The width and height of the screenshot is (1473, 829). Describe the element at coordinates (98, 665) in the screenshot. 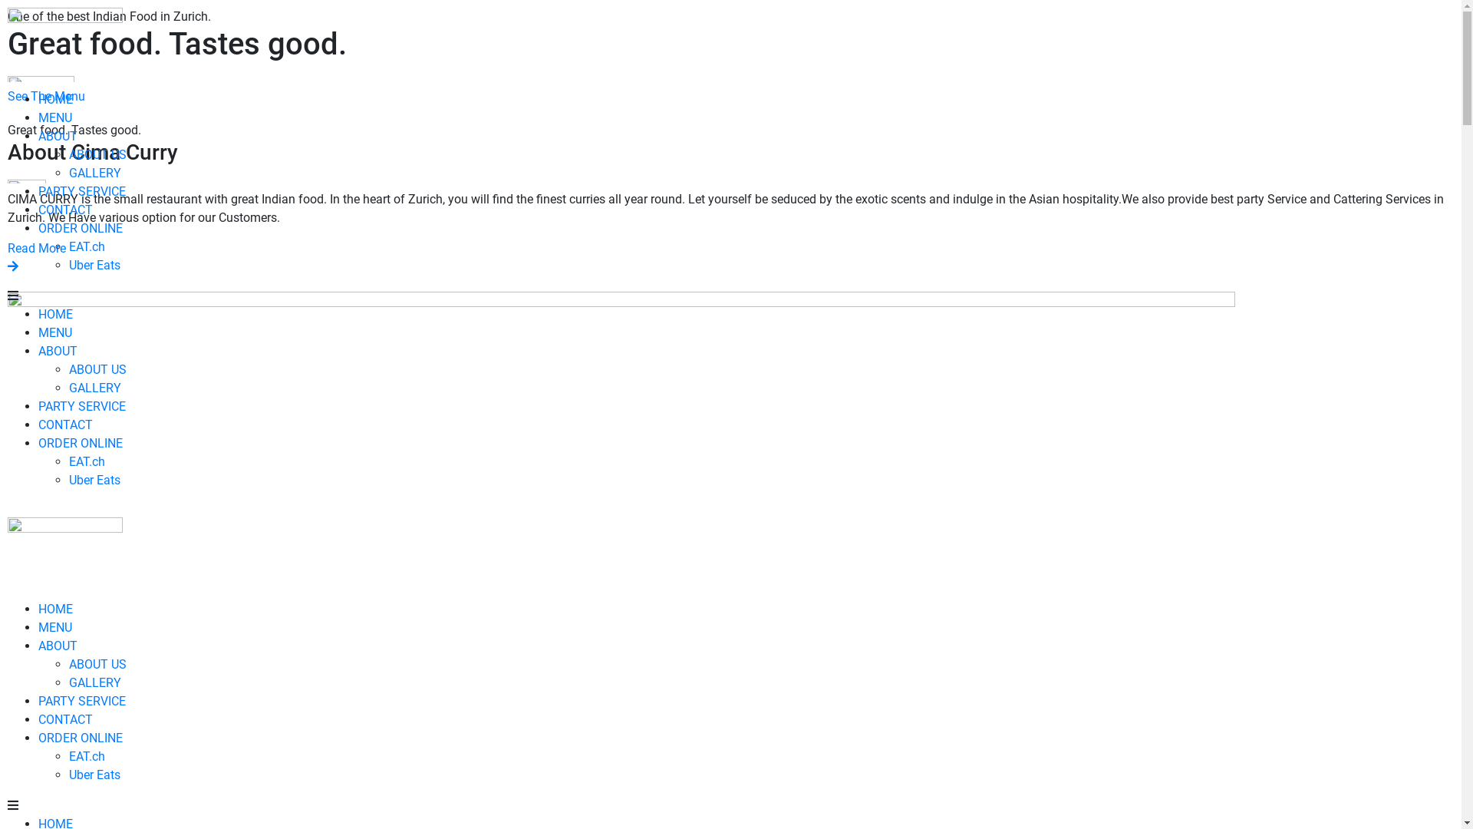

I see `ABOUT US` at that location.